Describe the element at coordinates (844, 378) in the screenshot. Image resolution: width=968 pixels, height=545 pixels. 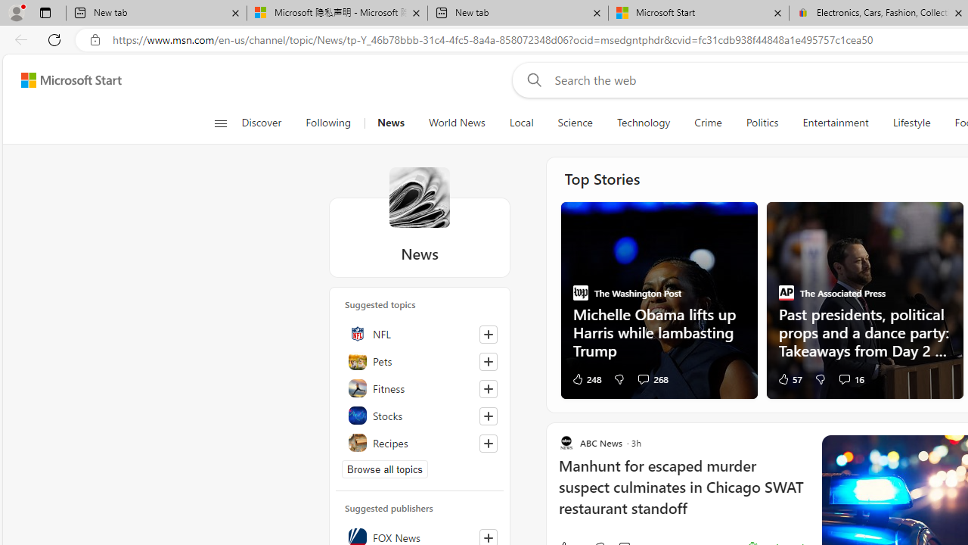
I see `View comments 16 Comment` at that location.